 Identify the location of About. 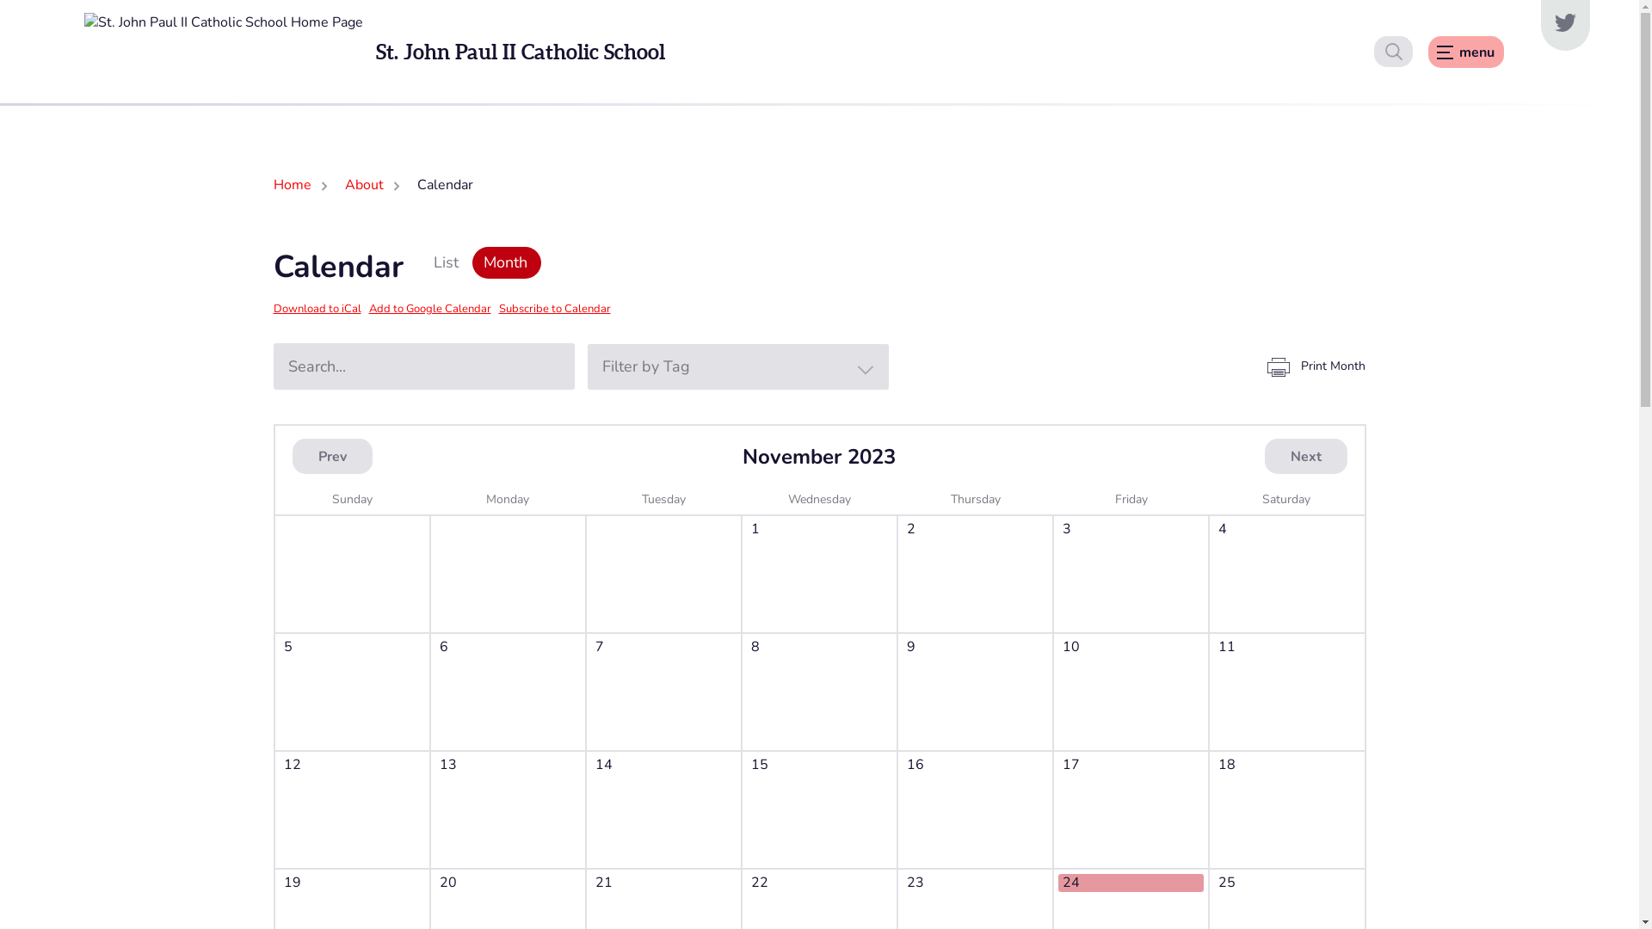
(363, 186).